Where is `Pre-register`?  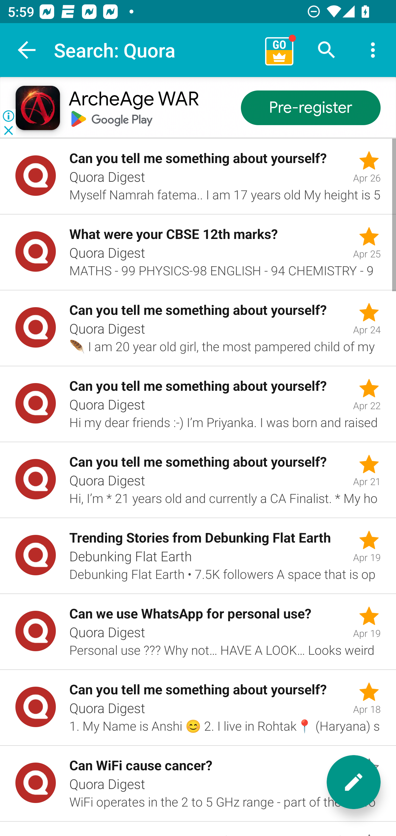 Pre-register is located at coordinates (310, 108).